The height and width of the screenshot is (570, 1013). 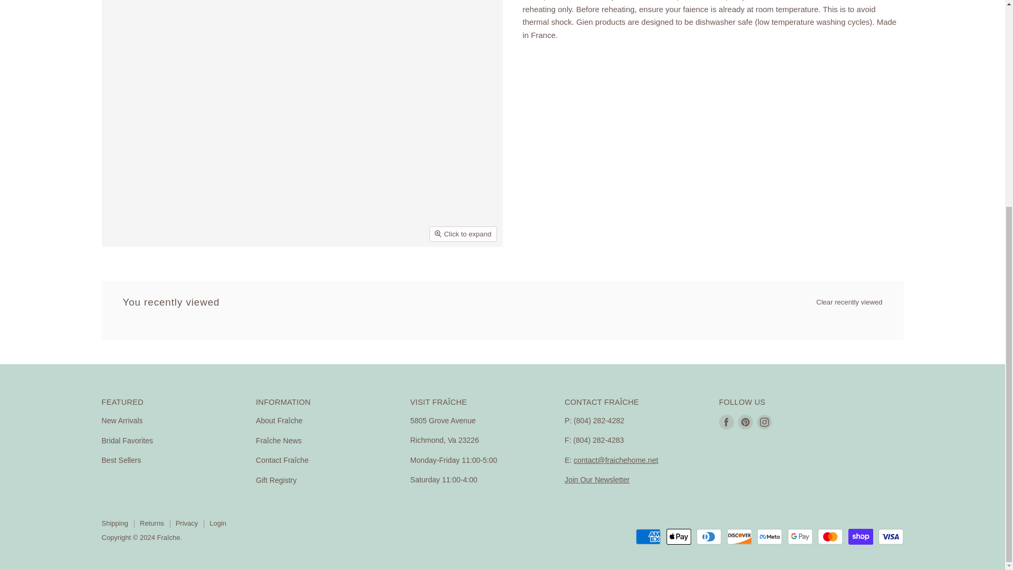 I want to click on Facebook, so click(x=727, y=422).